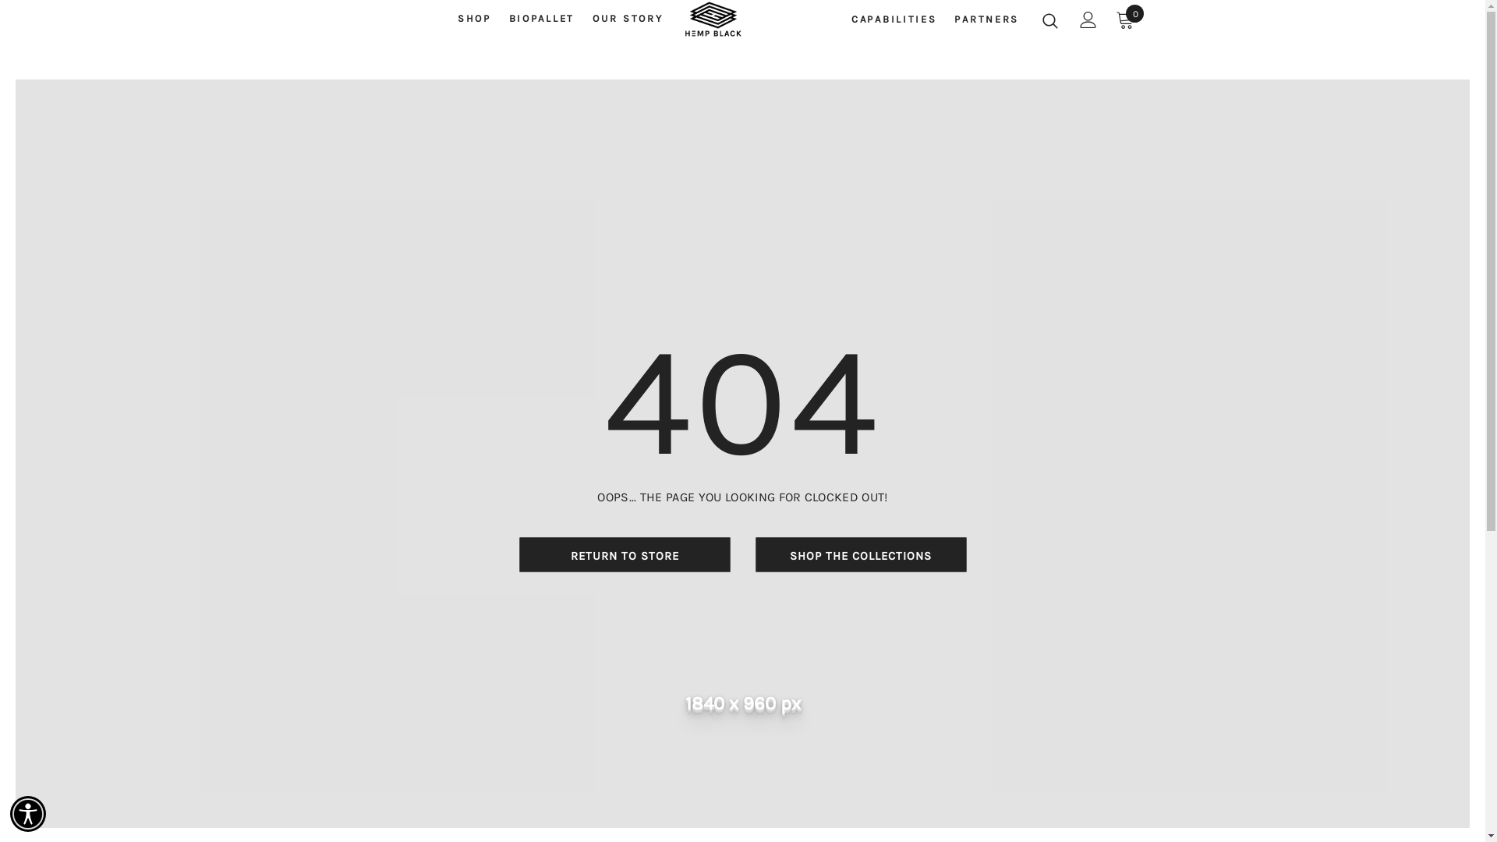  Describe the element at coordinates (1050, 20) in the screenshot. I see `Search Icon` at that location.